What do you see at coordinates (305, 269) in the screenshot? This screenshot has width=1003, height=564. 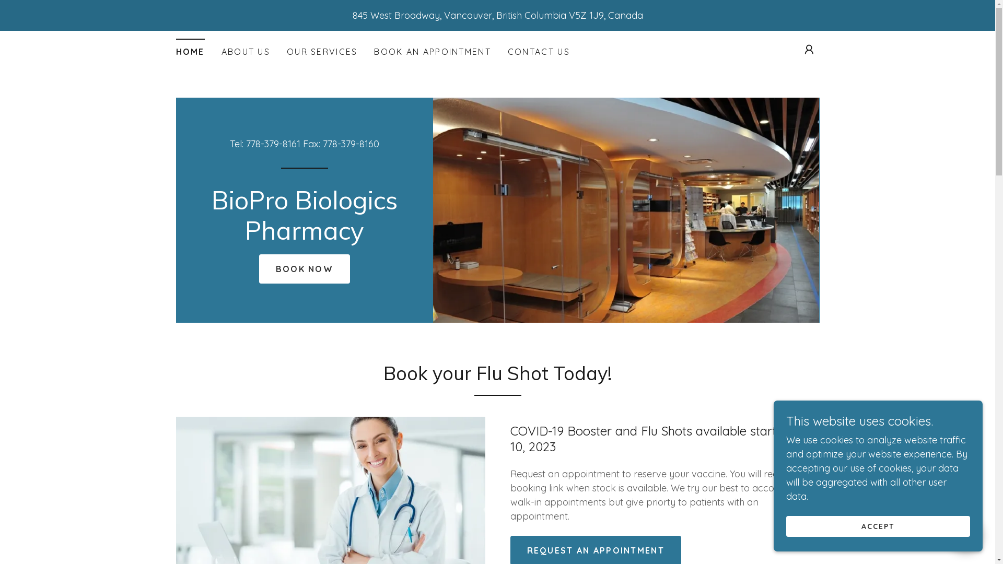 I see `BOOK NOW` at bounding box center [305, 269].